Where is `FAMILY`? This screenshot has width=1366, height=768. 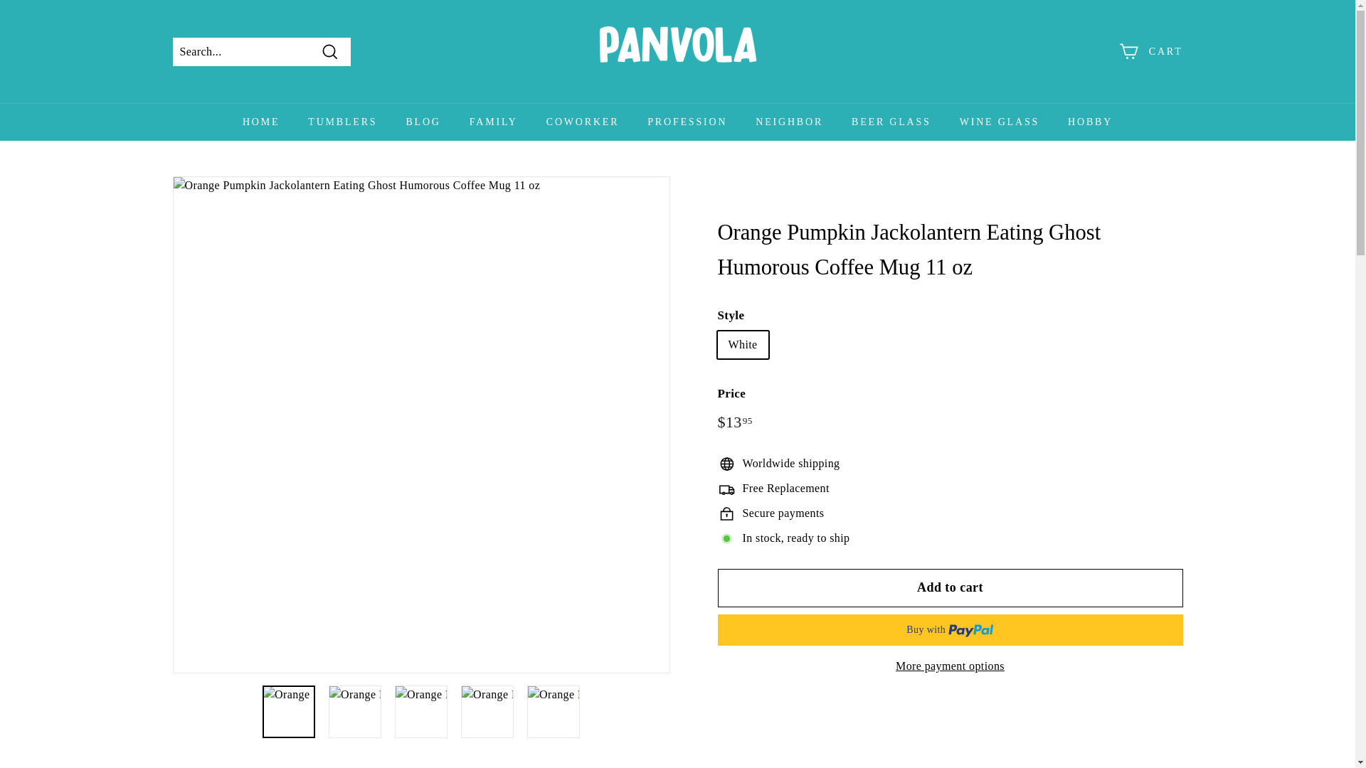 FAMILY is located at coordinates (494, 121).